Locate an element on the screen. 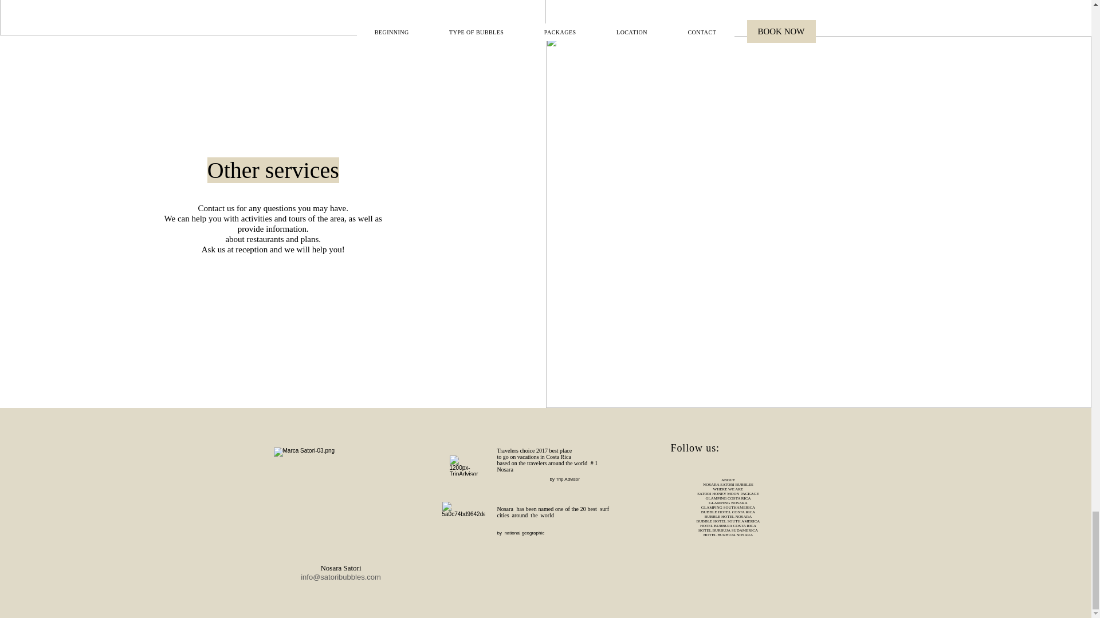 The height and width of the screenshot is (618, 1100). BUBBLE HOTEL NOSARA is located at coordinates (729, 516).